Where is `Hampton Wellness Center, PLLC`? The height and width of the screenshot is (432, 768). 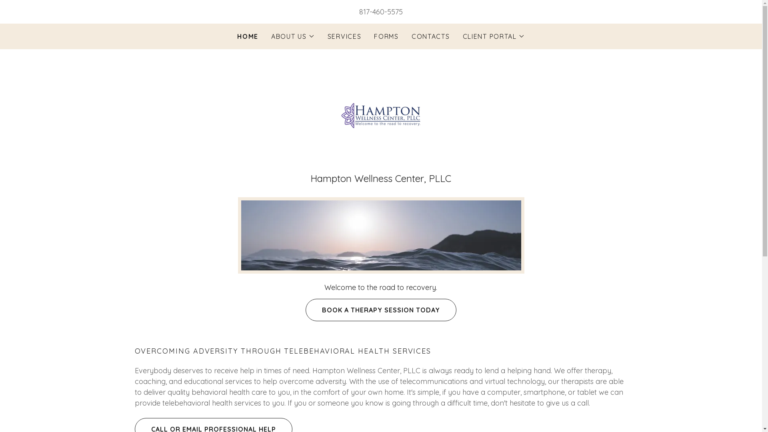 Hampton Wellness Center, PLLC is located at coordinates (381, 115).